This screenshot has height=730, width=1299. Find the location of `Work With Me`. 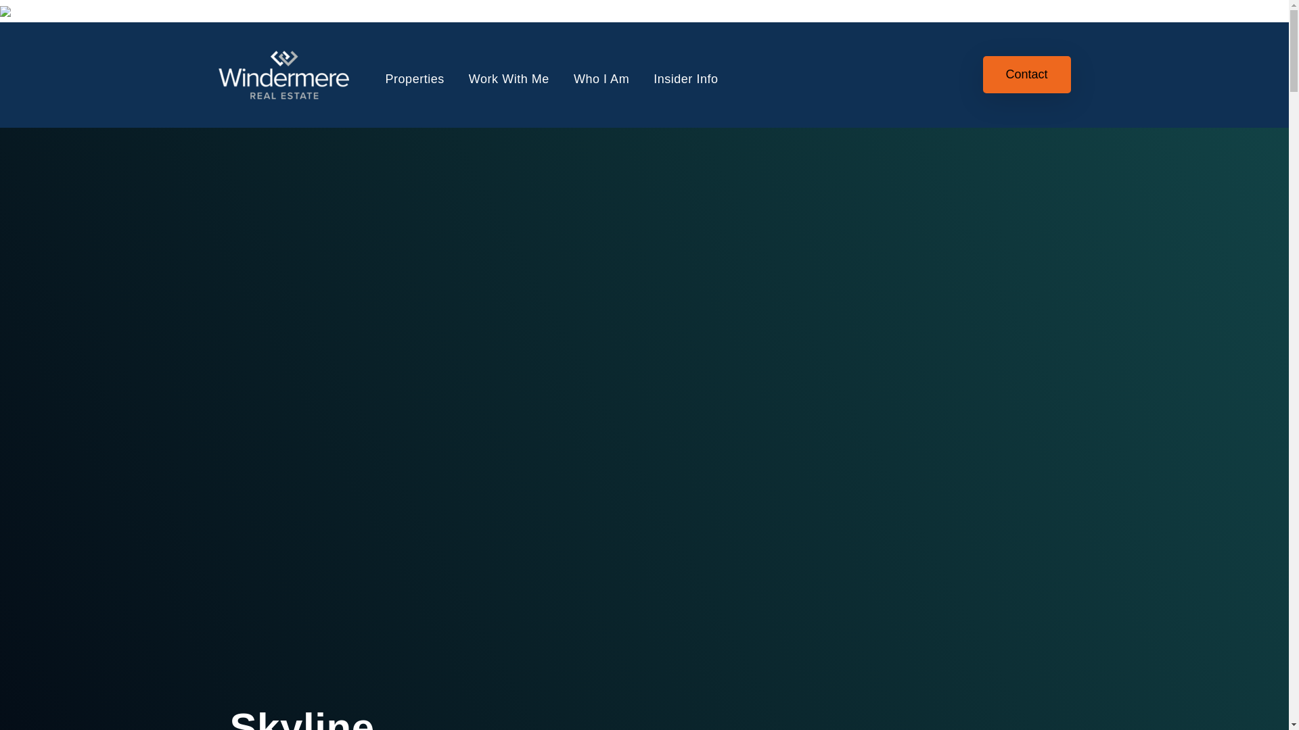

Work With Me is located at coordinates (509, 78).